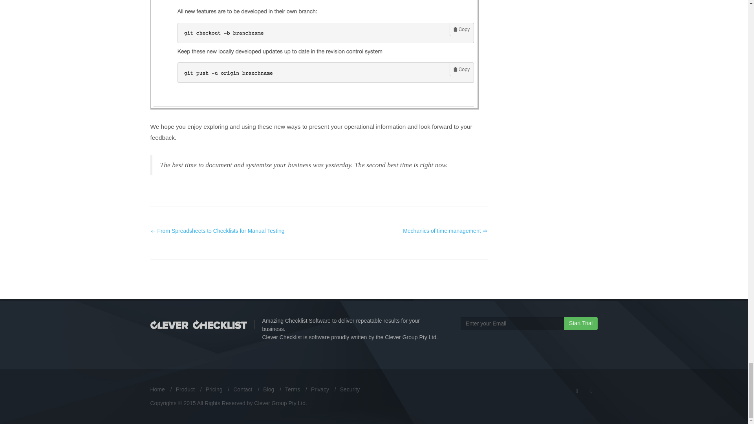 This screenshot has height=424, width=754. Describe the element at coordinates (185, 389) in the screenshot. I see `Product` at that location.